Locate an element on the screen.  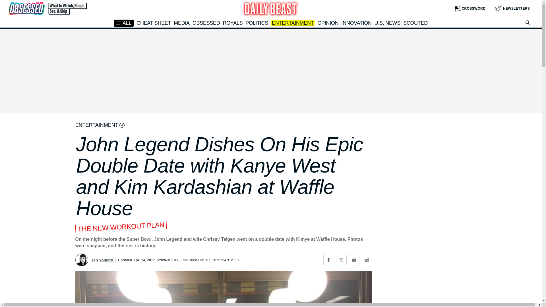
OPINION is located at coordinates (328, 23).